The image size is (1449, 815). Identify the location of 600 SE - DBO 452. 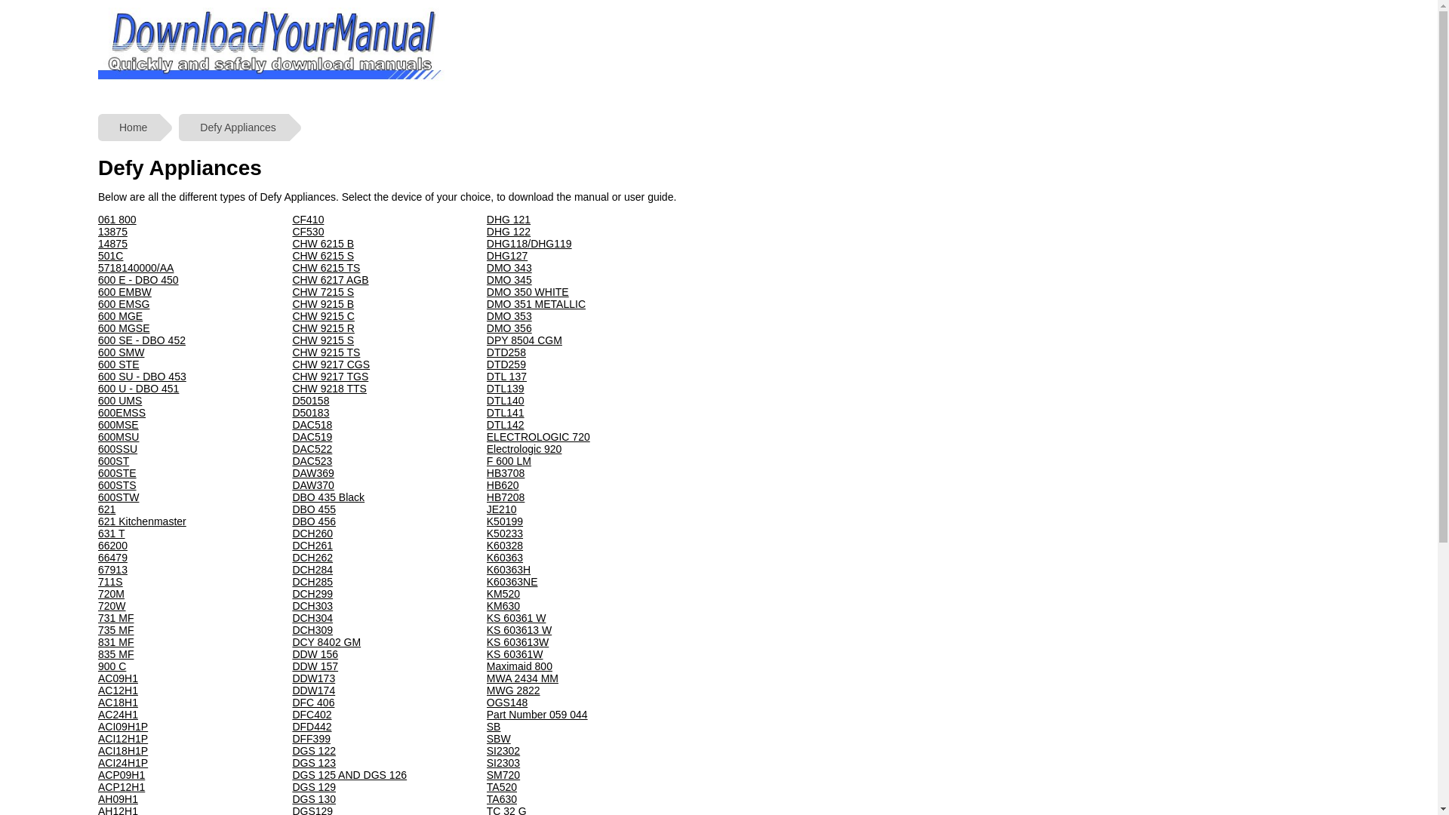
(142, 340).